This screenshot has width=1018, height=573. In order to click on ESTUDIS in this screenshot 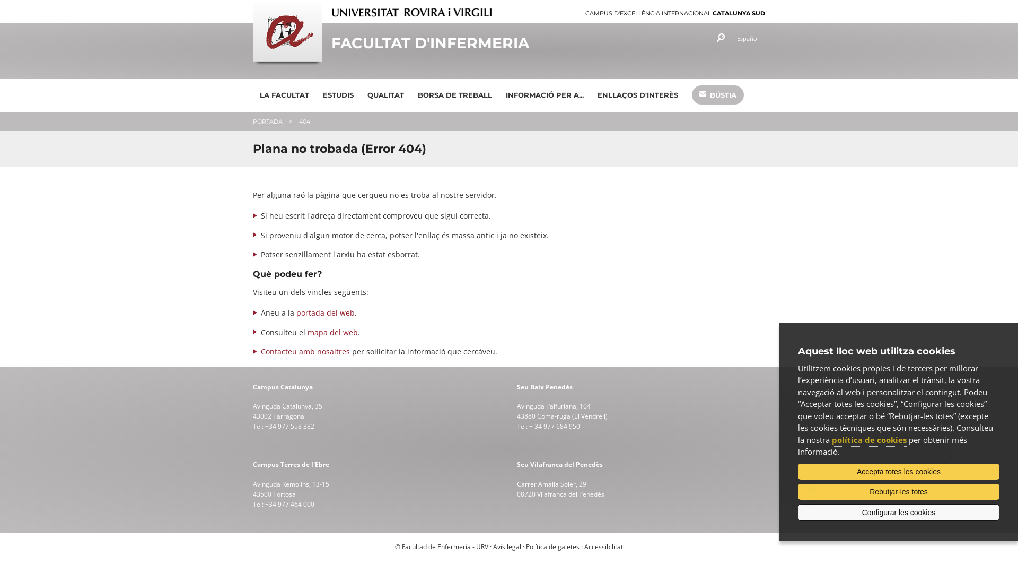, I will do `click(338, 95)`.